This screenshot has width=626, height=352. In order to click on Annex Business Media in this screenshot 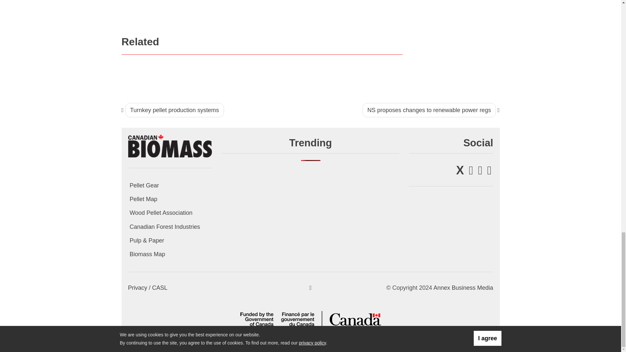, I will do `click(463, 287)`.